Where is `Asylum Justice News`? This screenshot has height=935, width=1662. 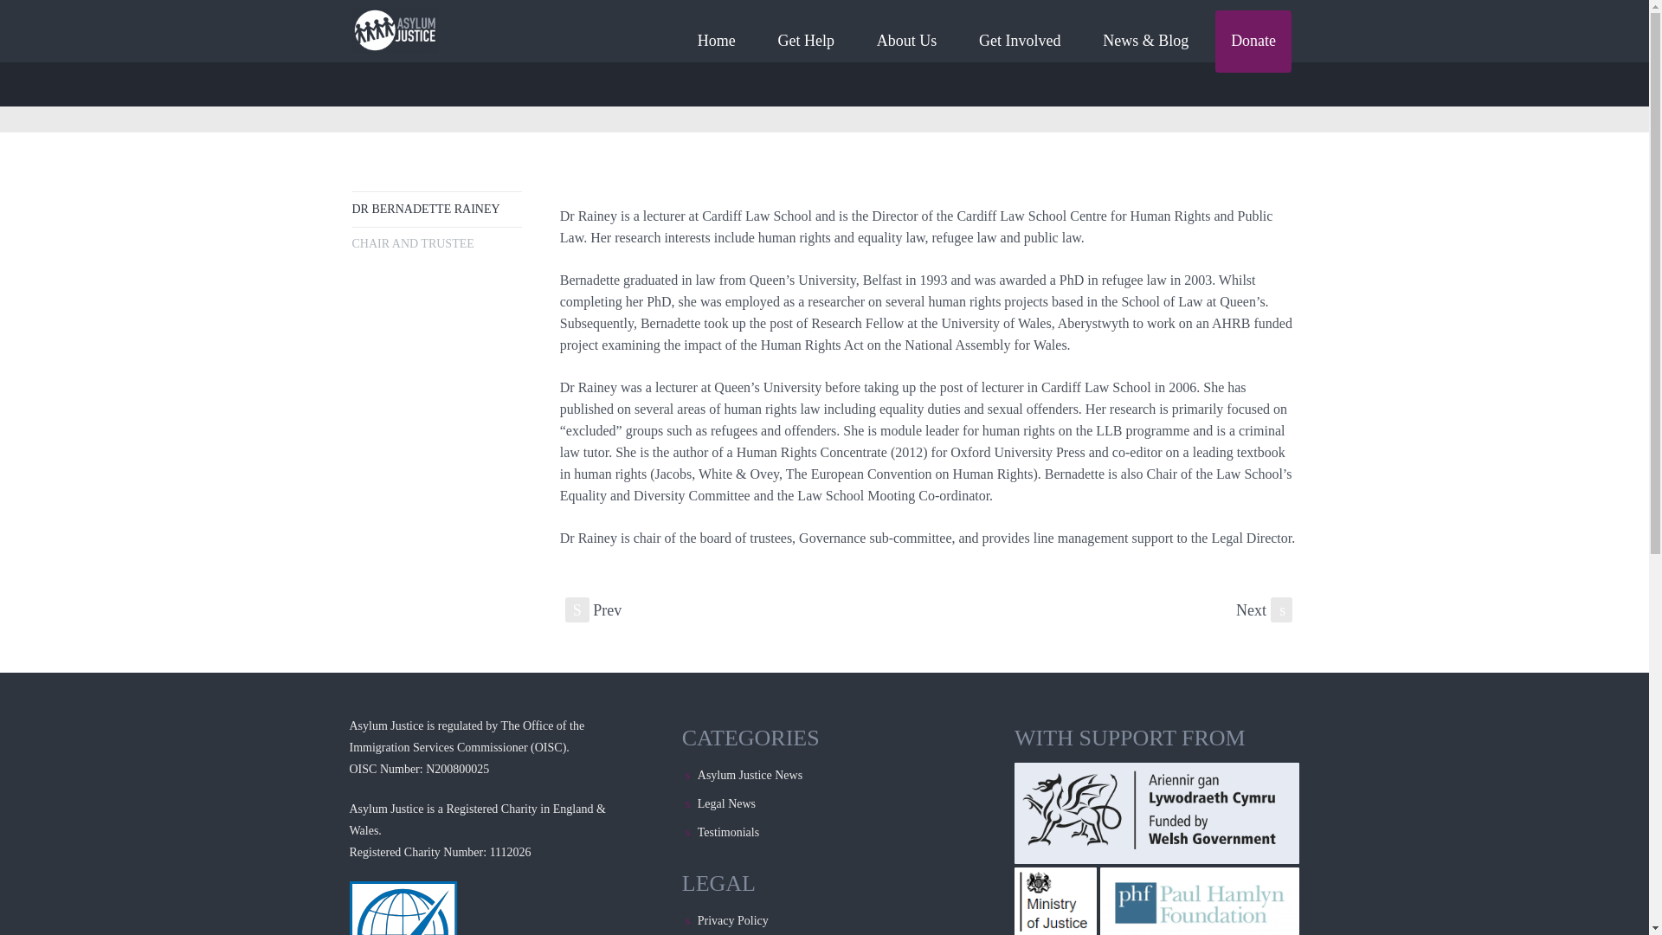
Asylum Justice News is located at coordinates (750, 774).